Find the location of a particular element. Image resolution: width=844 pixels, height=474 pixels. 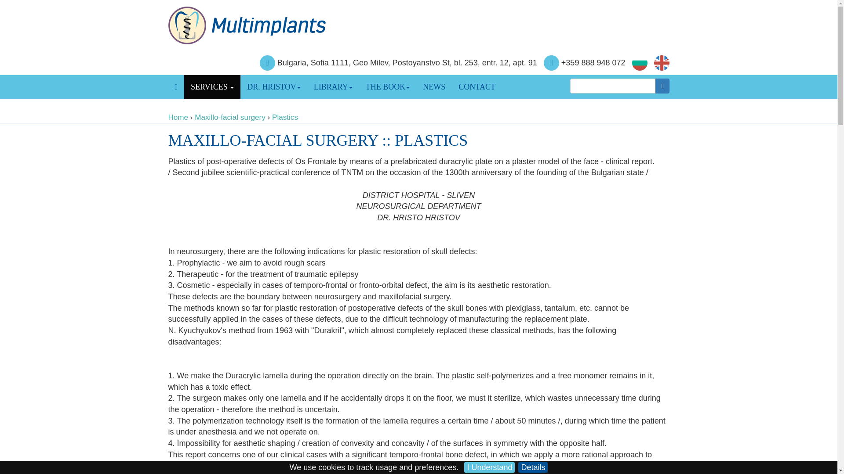

NEWS is located at coordinates (433, 87).